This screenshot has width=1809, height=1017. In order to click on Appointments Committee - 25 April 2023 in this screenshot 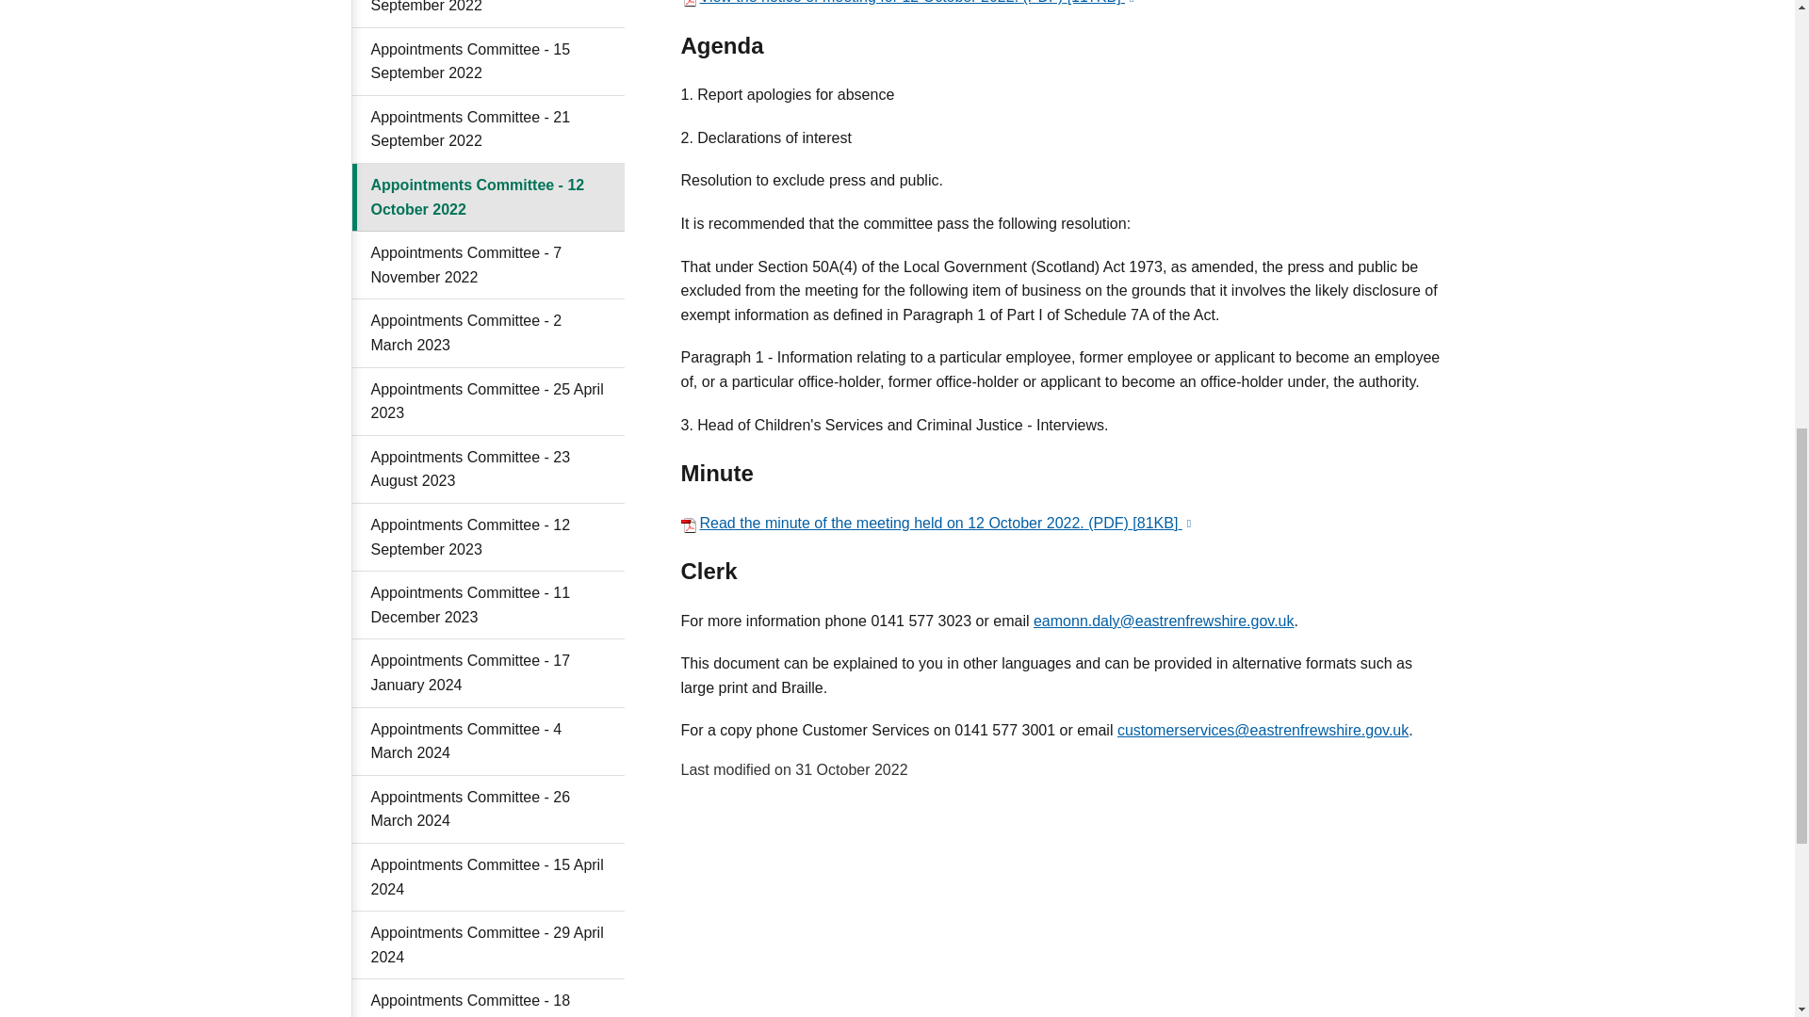, I will do `click(488, 401)`.